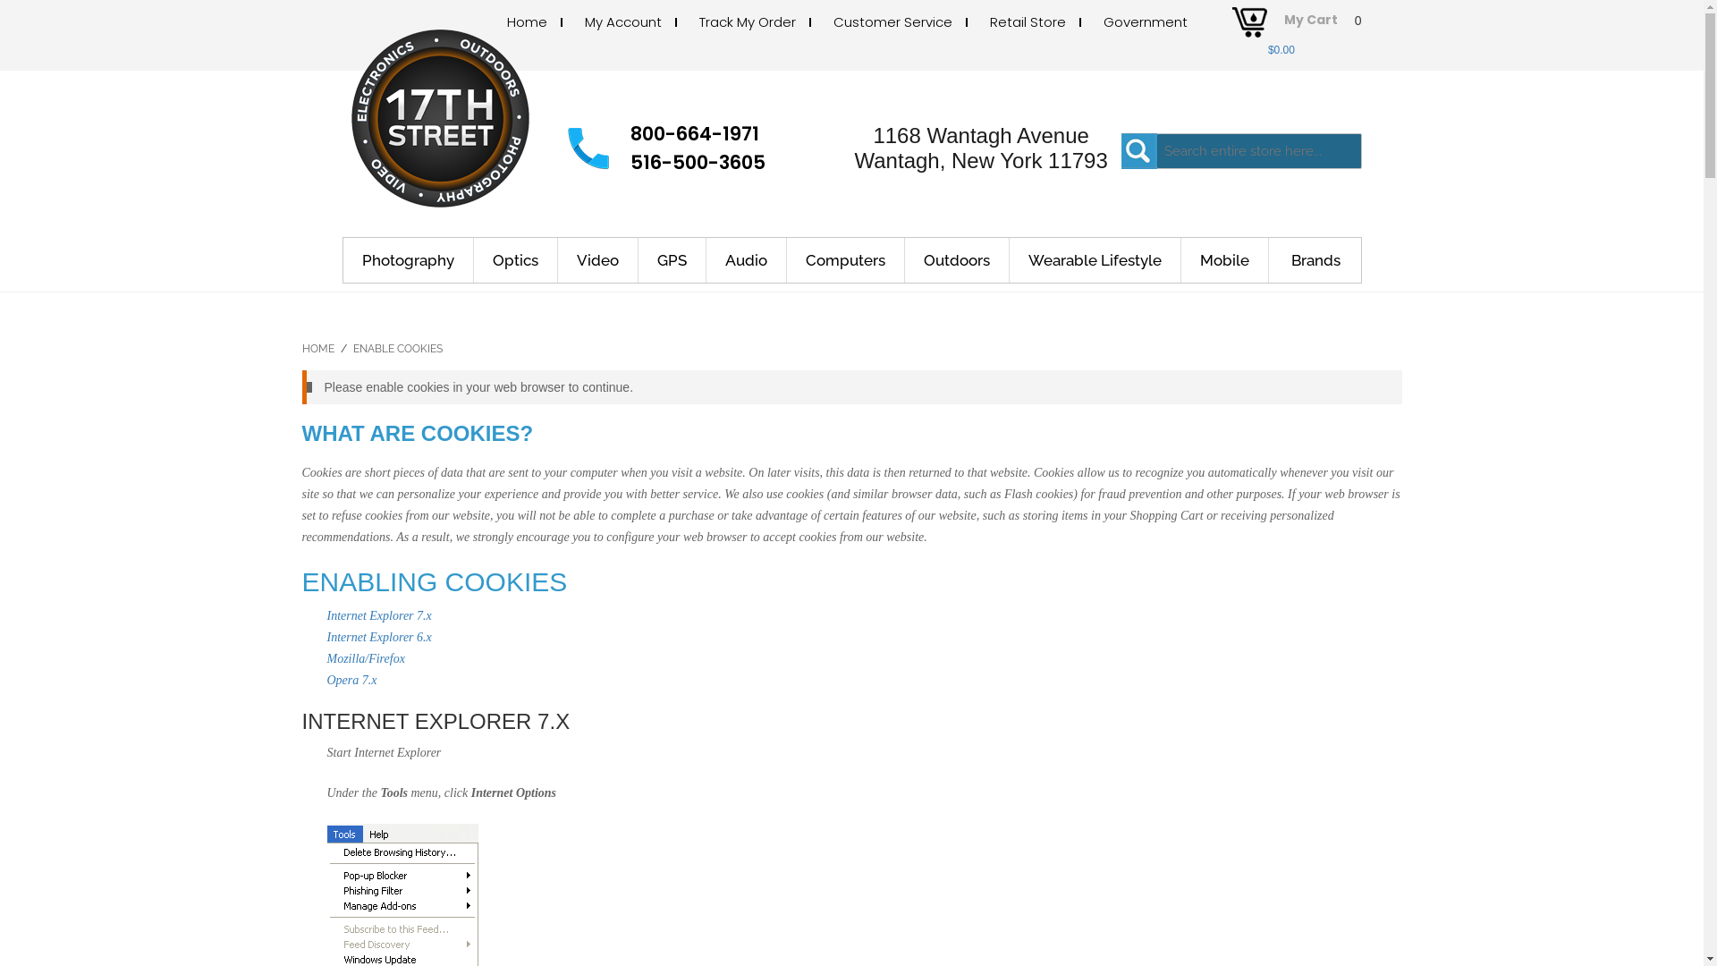 This screenshot has height=966, width=1717. What do you see at coordinates (1028, 21) in the screenshot?
I see `Retail Store` at bounding box center [1028, 21].